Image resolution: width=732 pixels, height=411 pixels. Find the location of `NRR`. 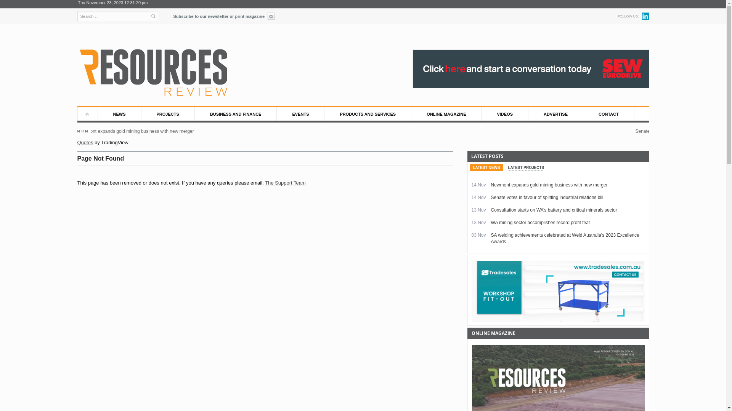

NRR is located at coordinates (153, 73).